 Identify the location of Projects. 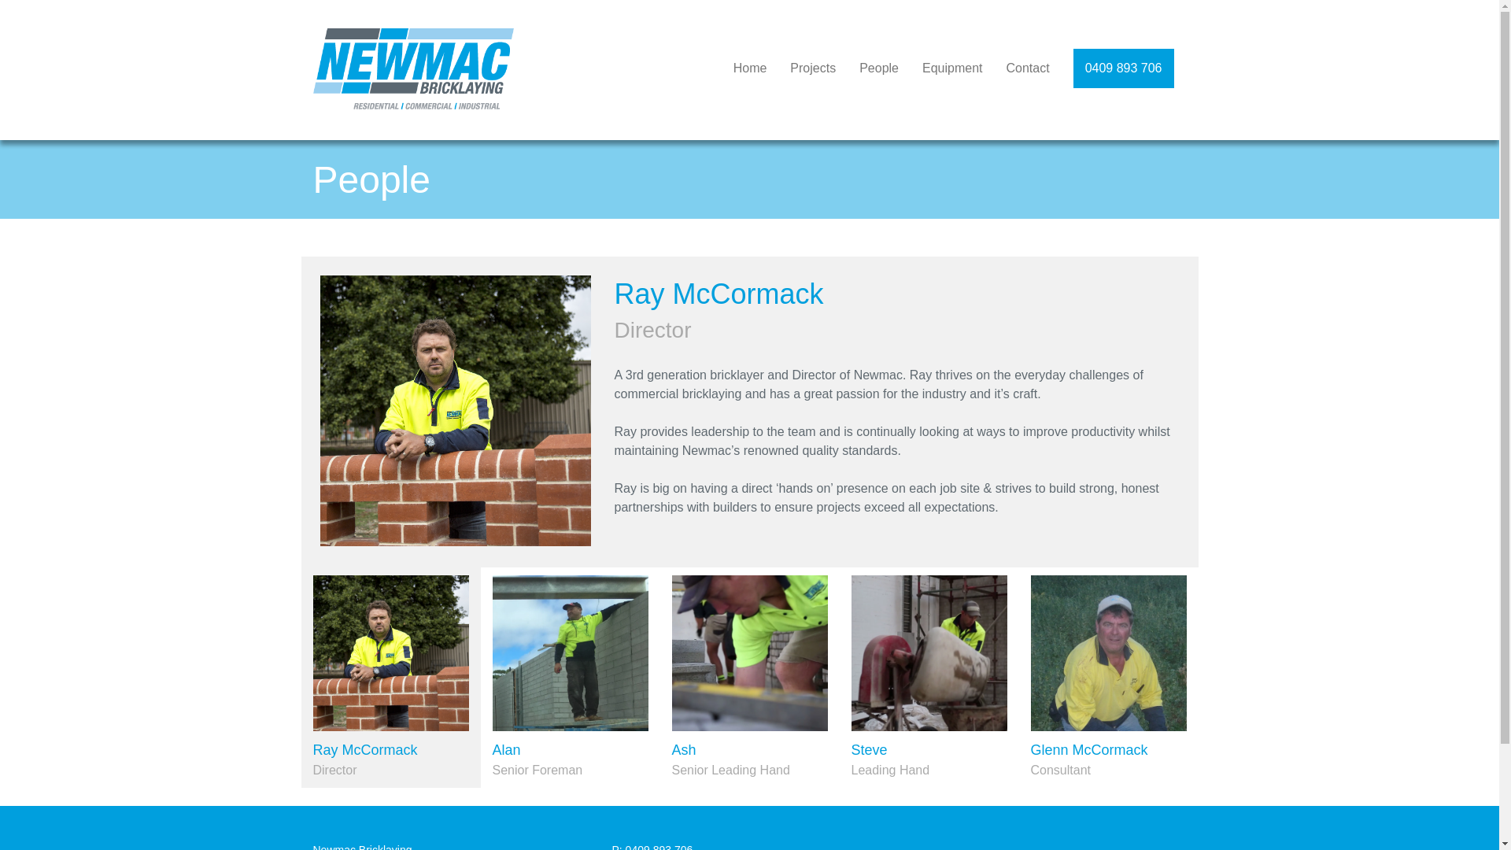
(813, 68).